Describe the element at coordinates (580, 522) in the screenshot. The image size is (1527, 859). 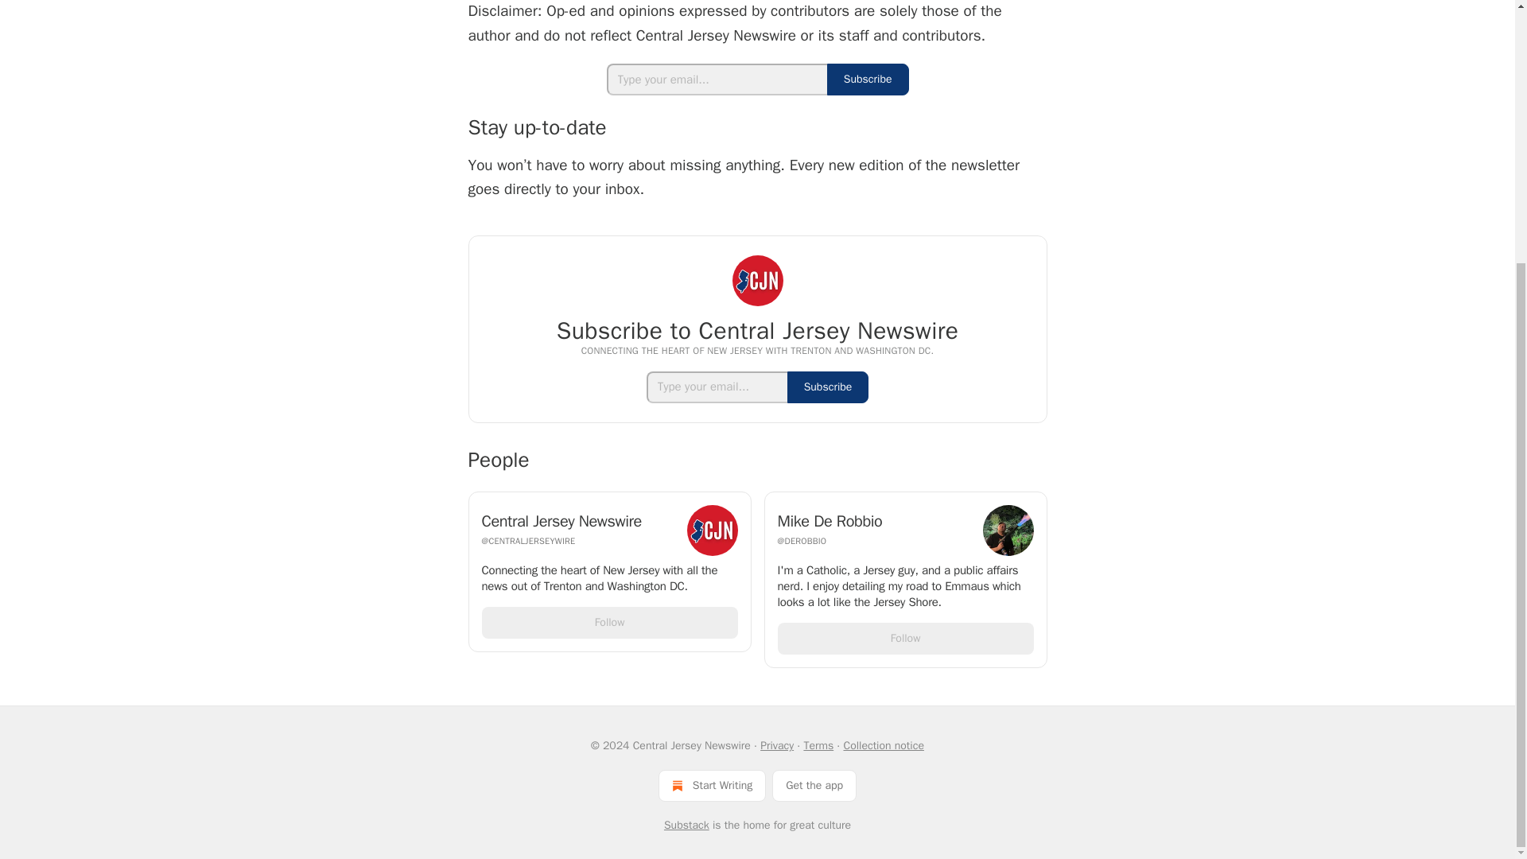
I see `Central Jersey Newswire` at that location.